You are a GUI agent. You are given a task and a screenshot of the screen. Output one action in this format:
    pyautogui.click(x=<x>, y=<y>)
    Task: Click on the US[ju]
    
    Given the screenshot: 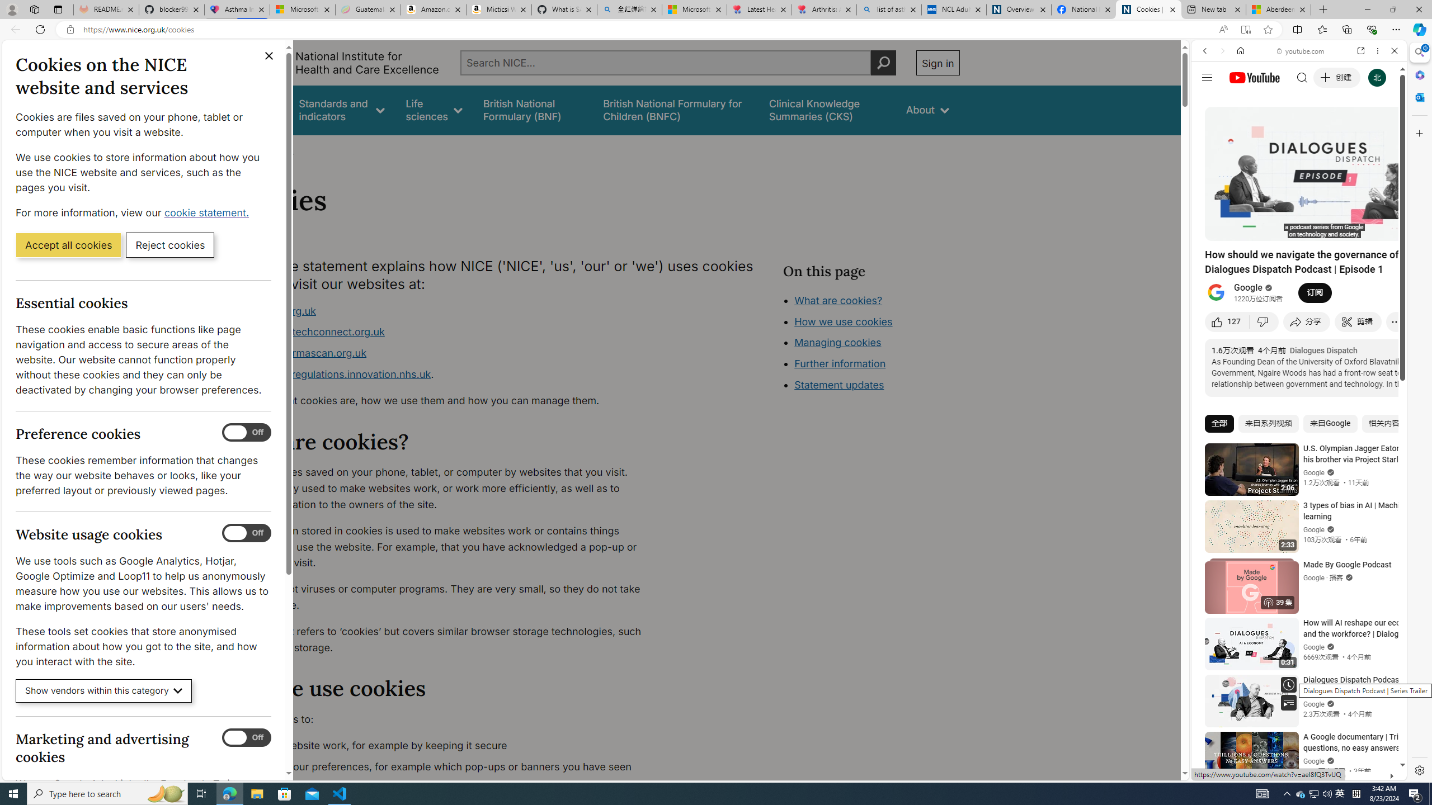 What is the action you would take?
    pyautogui.click(x=1228, y=771)
    